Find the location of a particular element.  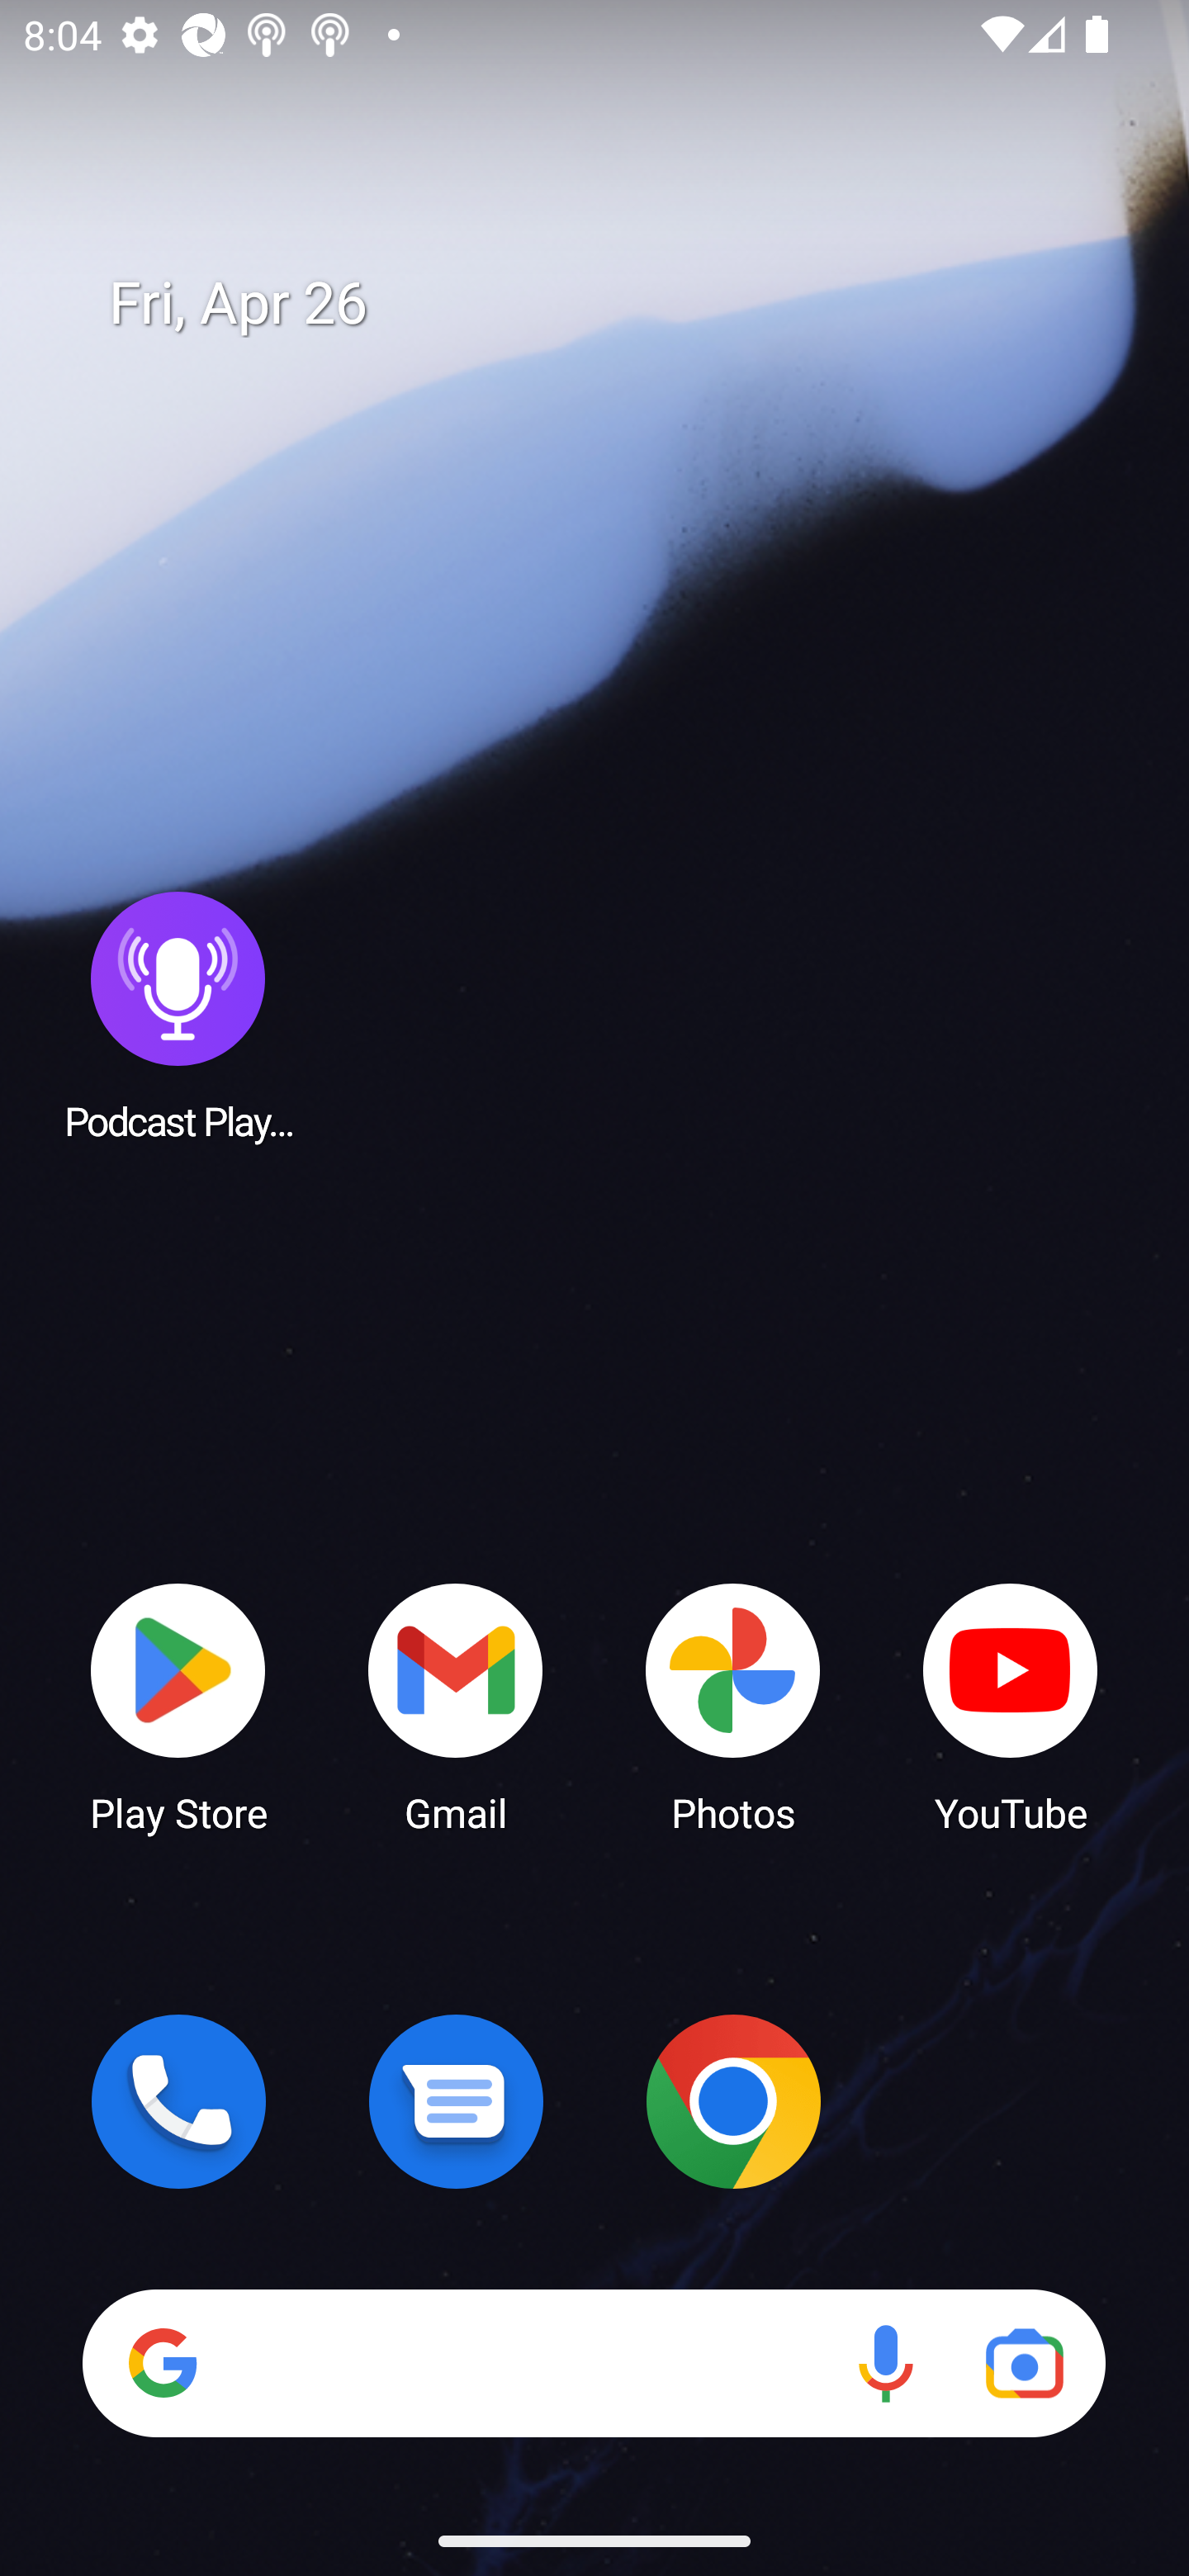

Messages is located at coordinates (456, 2101).